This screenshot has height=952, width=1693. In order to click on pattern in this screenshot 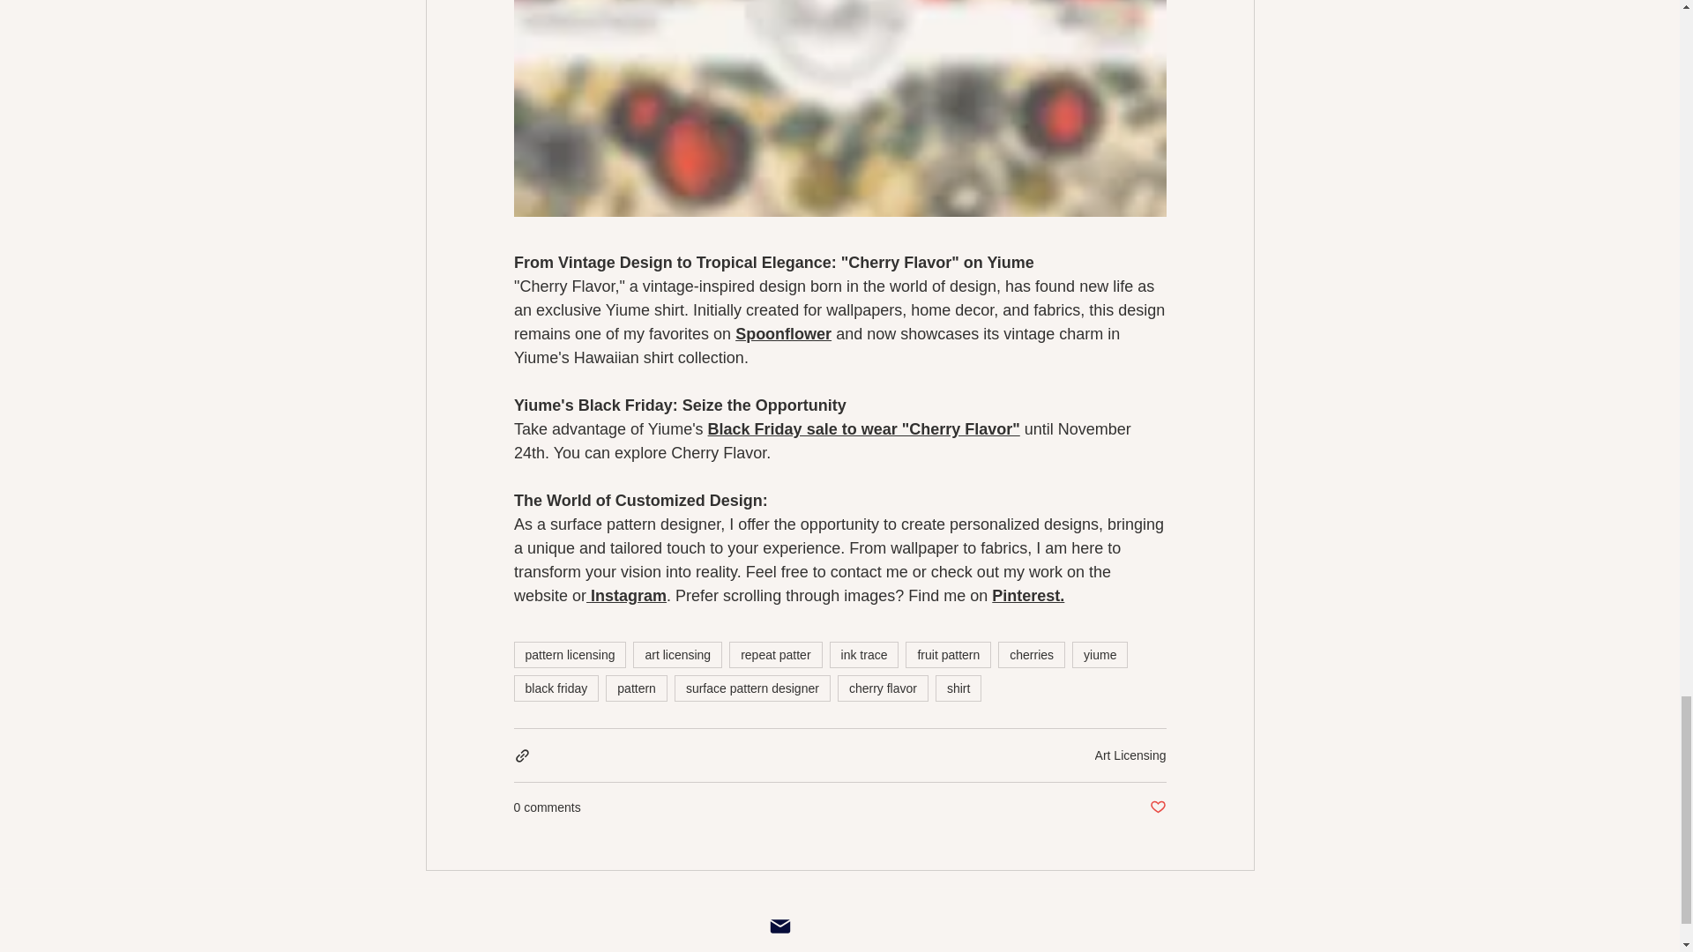, I will do `click(637, 688)`.